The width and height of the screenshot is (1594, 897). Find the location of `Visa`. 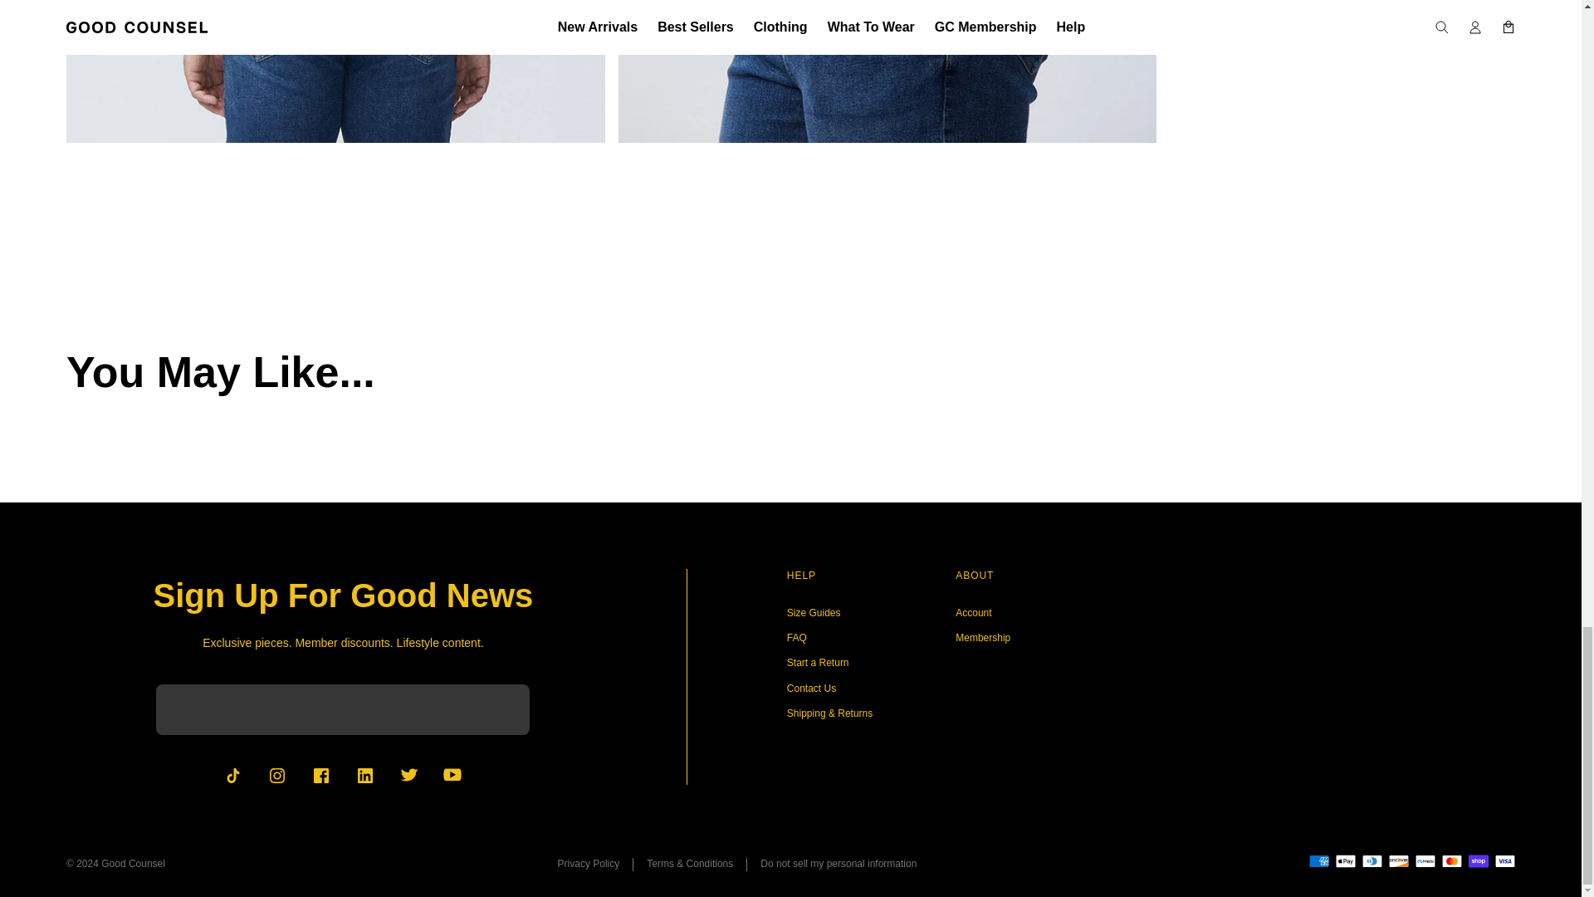

Visa is located at coordinates (1504, 860).